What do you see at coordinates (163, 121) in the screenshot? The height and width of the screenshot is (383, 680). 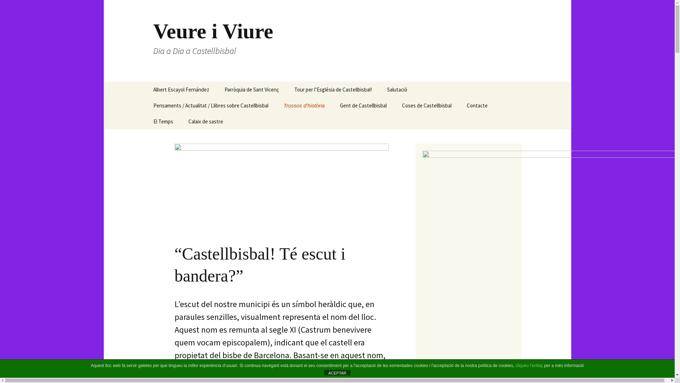 I see `El Temps` at bounding box center [163, 121].